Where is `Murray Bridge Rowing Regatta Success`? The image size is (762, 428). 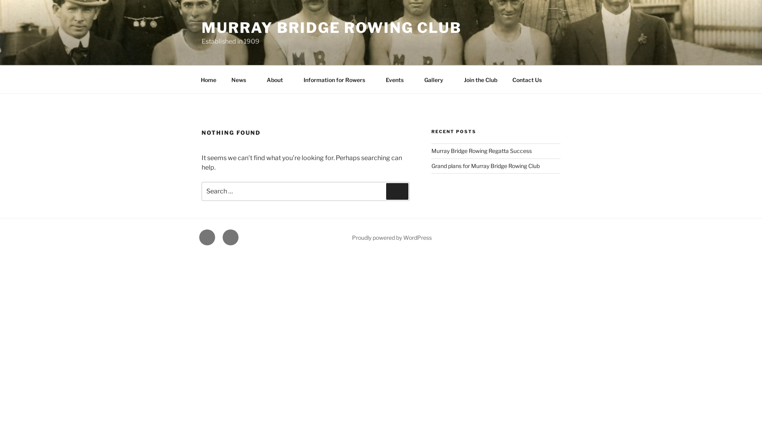
Murray Bridge Rowing Regatta Success is located at coordinates (482, 151).